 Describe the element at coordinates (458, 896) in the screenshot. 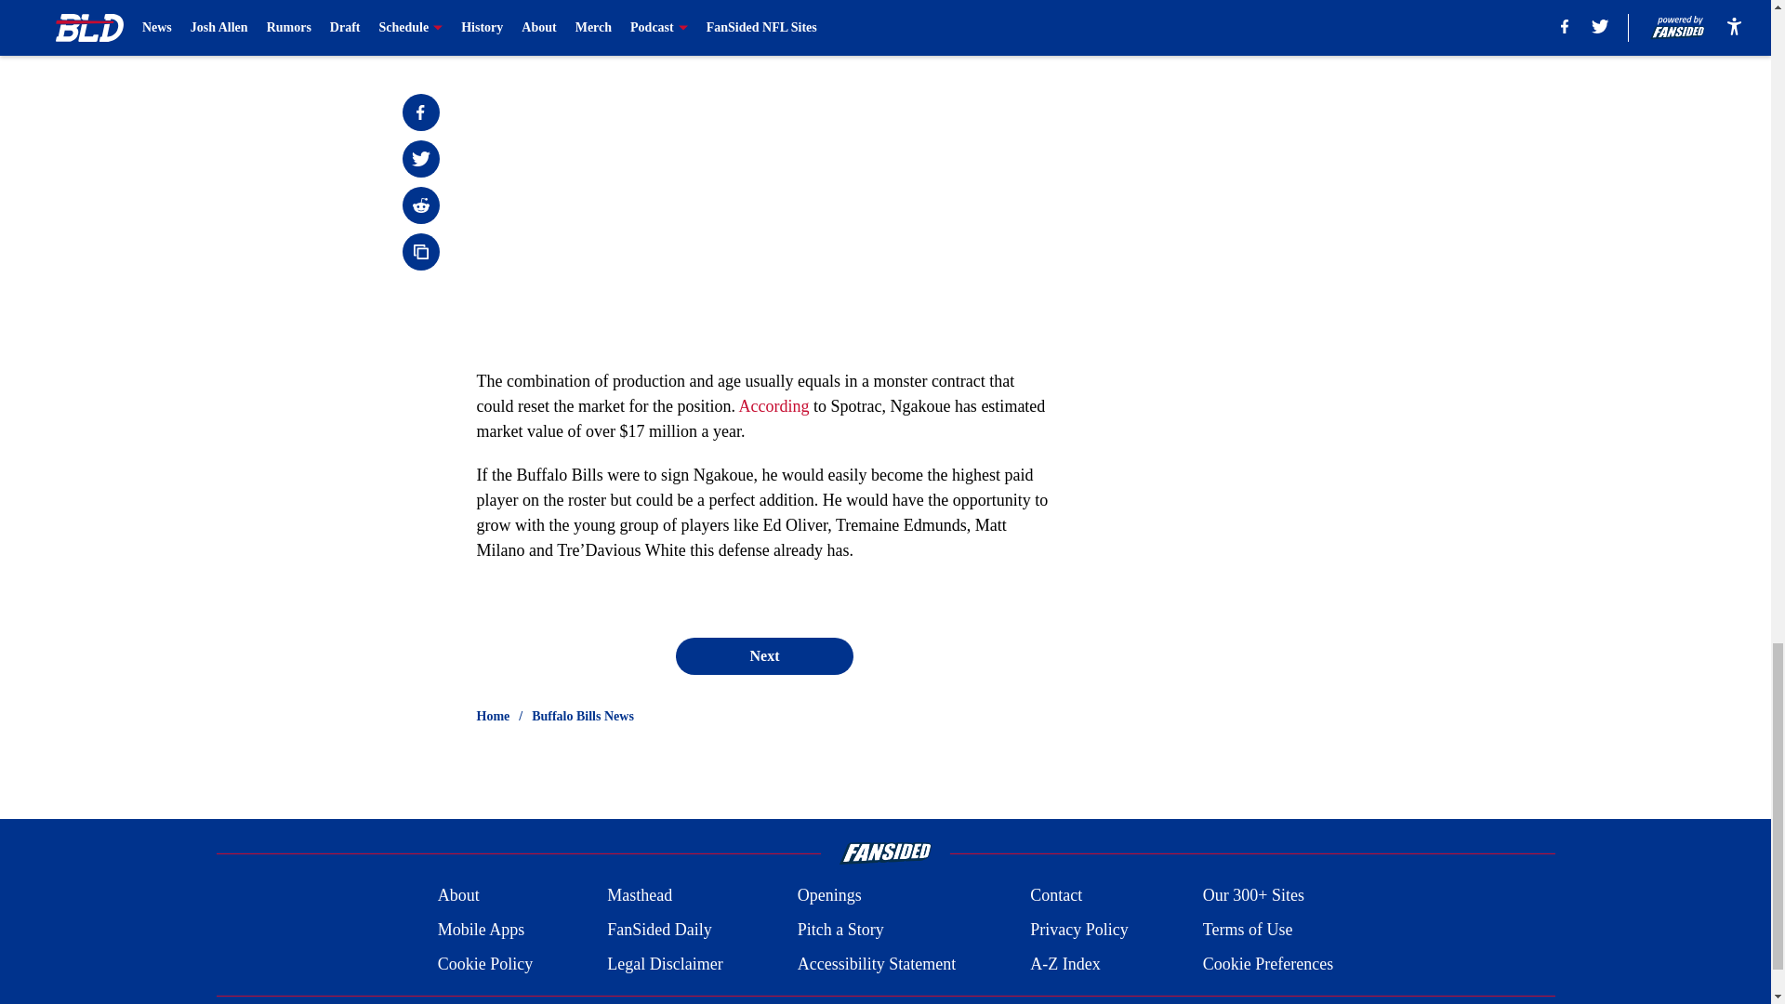

I see `About` at that location.